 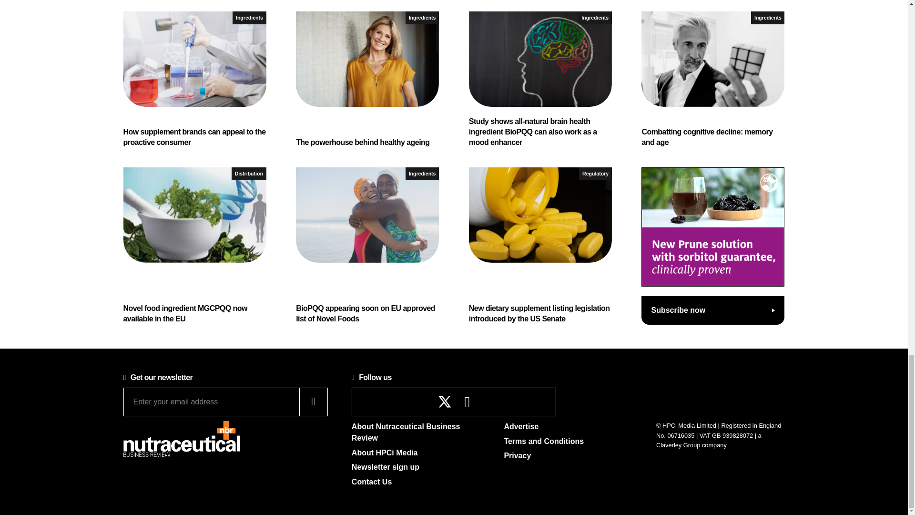 I want to click on Follow Nutraceutical Business Review on X, so click(x=445, y=402).